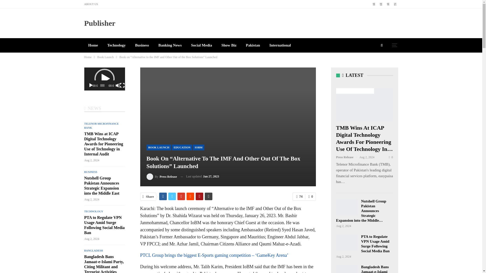 The image size is (486, 273). I want to click on Social Media, so click(201, 45).